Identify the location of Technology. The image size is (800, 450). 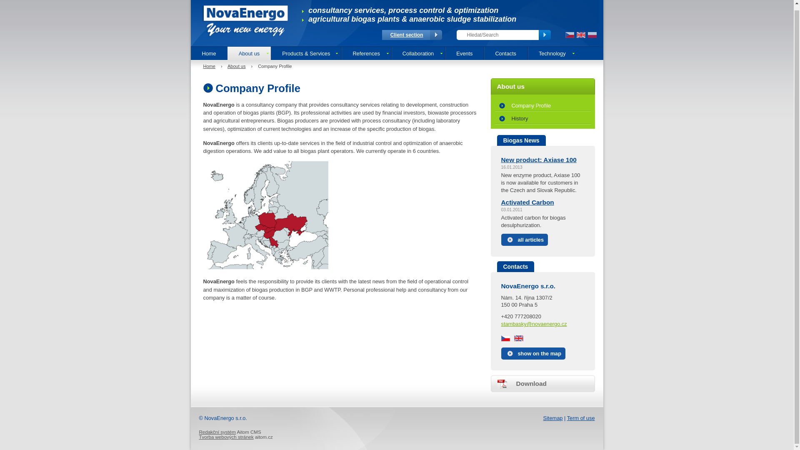
(552, 53).